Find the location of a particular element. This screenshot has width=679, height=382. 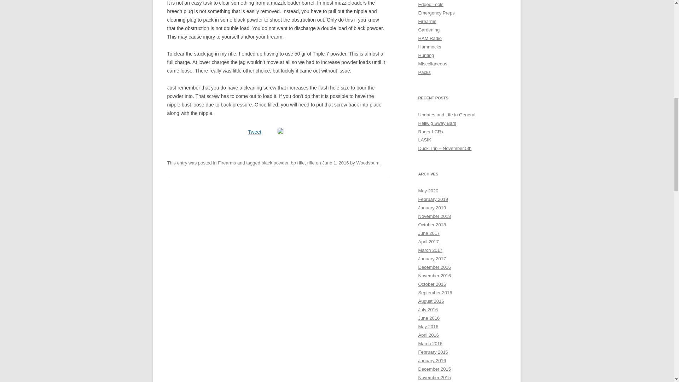

Share on Tumblr is located at coordinates (313, 131).